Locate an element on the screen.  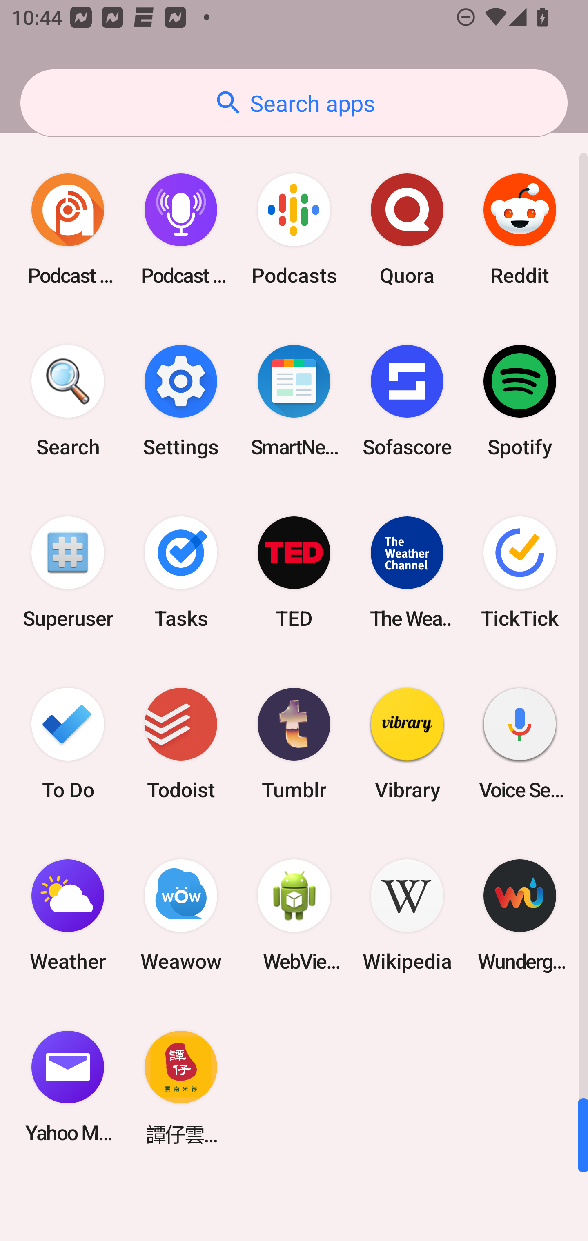
The Weather Channel is located at coordinates (407, 572).